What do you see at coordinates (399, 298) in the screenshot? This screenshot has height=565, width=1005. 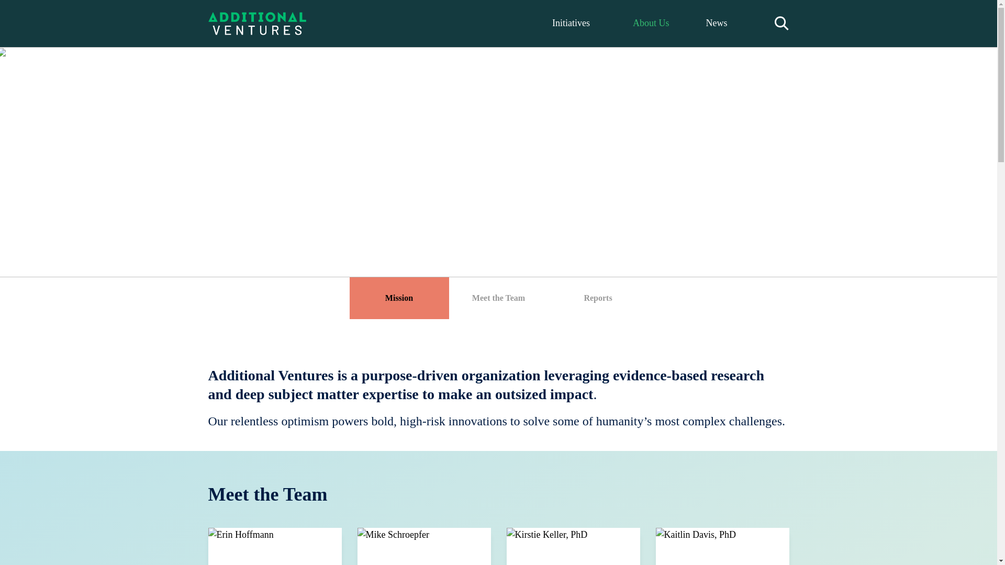 I see `Mission` at bounding box center [399, 298].